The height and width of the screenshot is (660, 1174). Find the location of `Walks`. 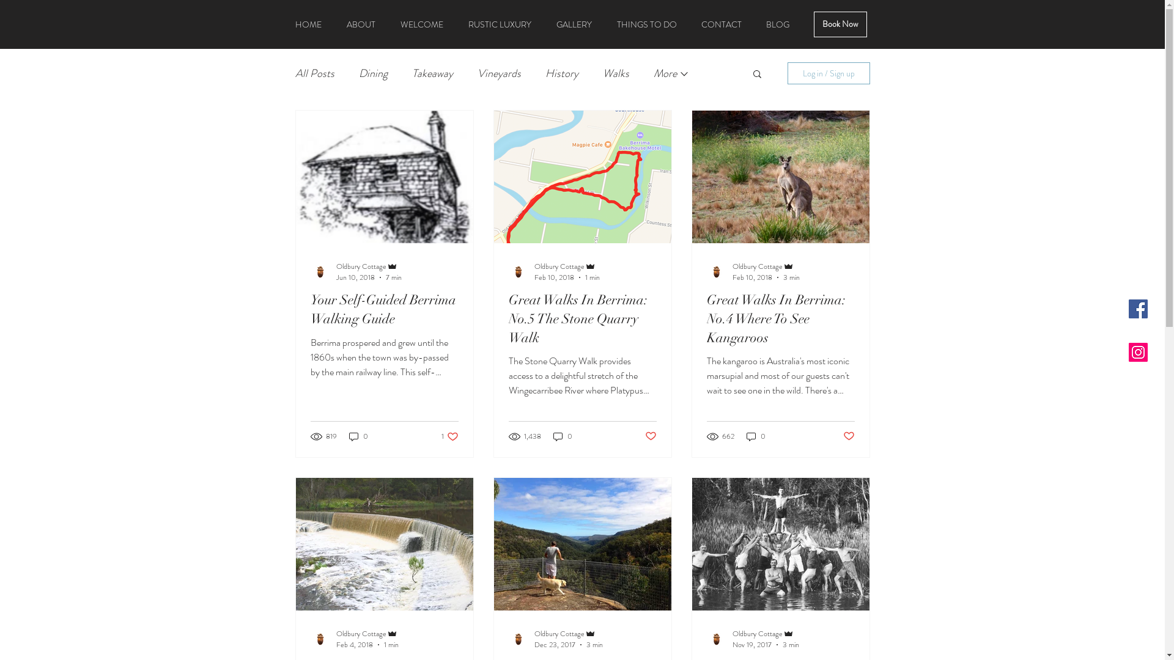

Walks is located at coordinates (616, 73).